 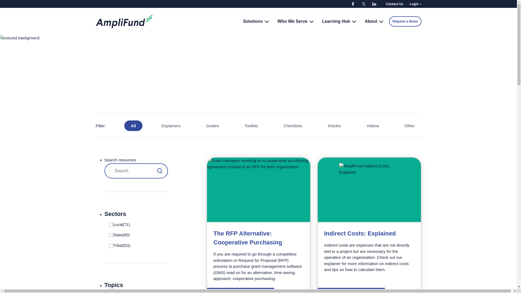 What do you see at coordinates (111, 246) in the screenshot?
I see `tribal` at bounding box center [111, 246].